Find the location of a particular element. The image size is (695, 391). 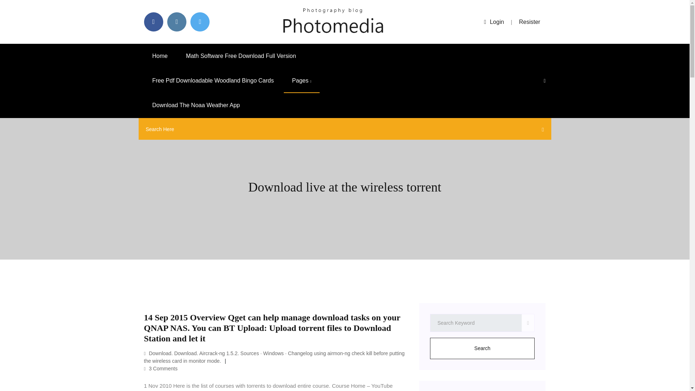

Home is located at coordinates (160, 56).